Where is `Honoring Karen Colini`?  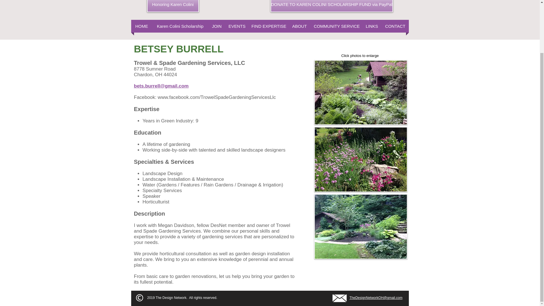
Honoring Karen Colini is located at coordinates (173, 6).